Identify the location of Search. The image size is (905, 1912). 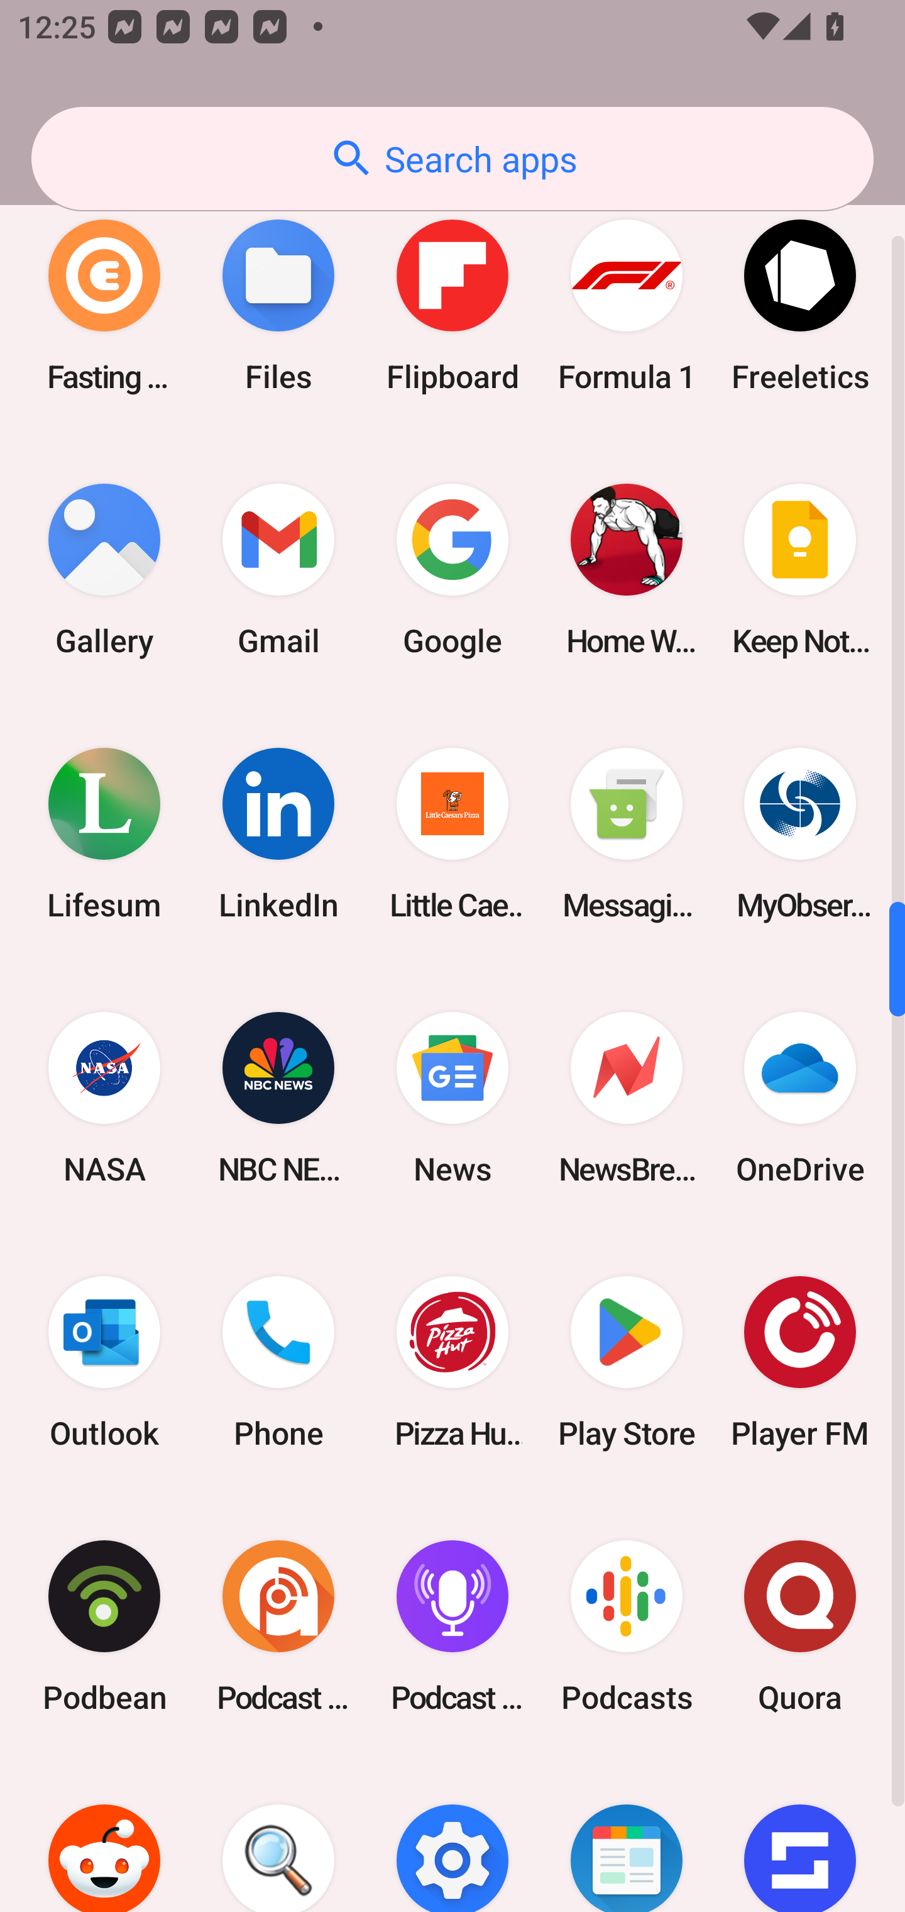
(278, 1835).